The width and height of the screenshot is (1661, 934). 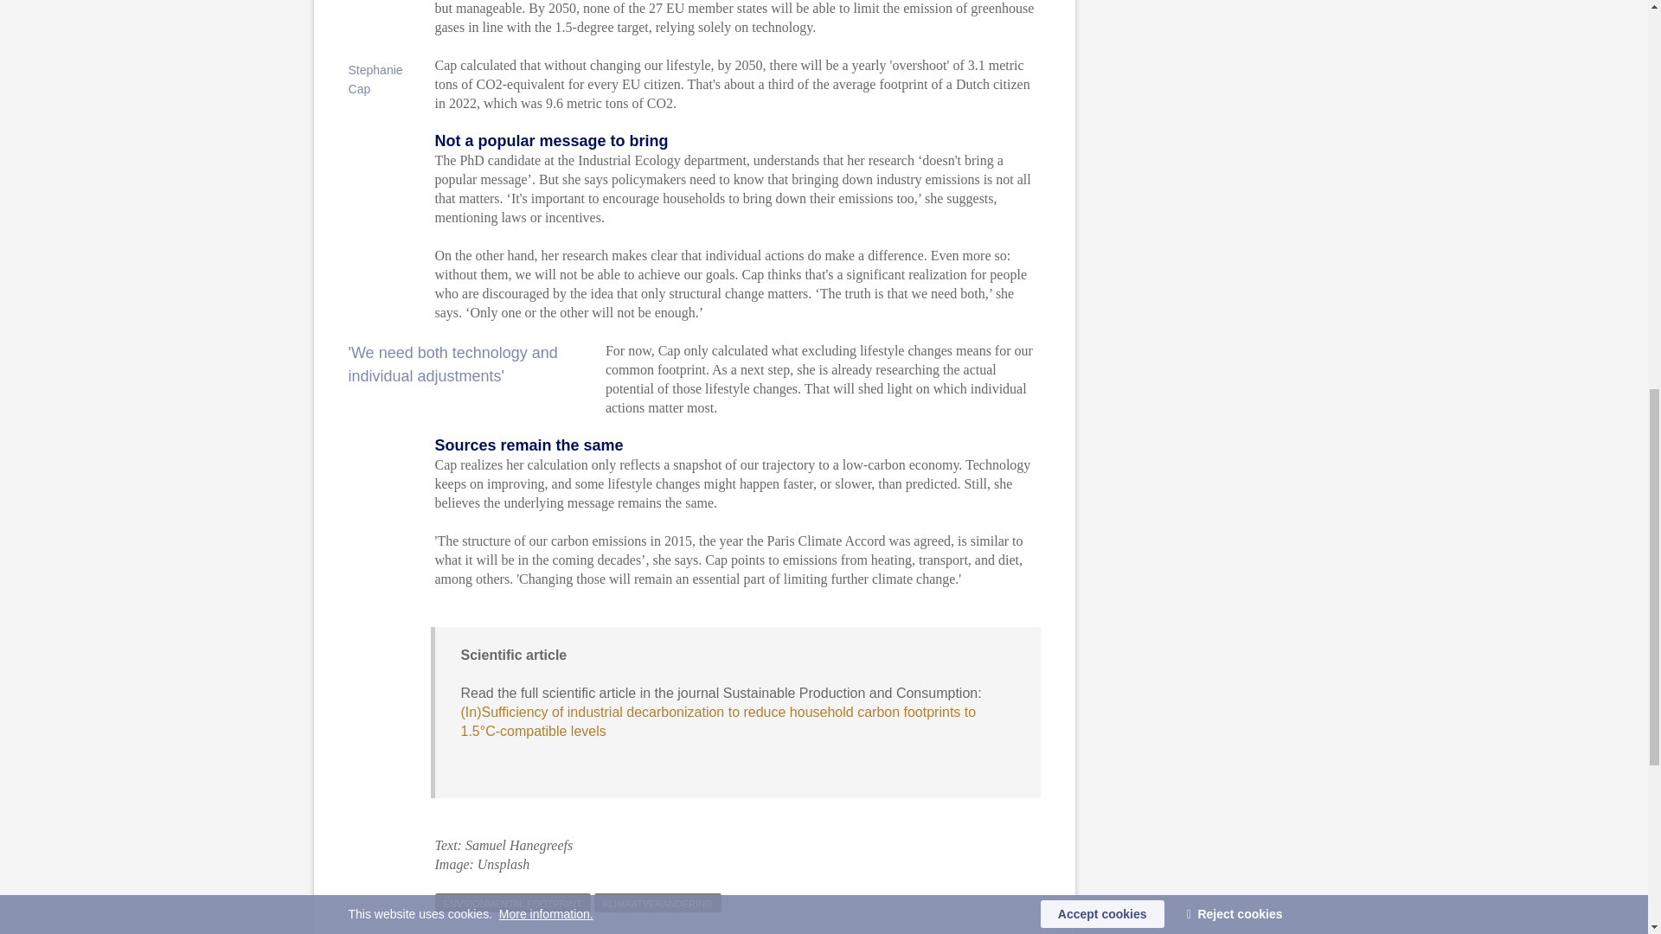 I want to click on KLIMAATVERANDERING, so click(x=657, y=903).